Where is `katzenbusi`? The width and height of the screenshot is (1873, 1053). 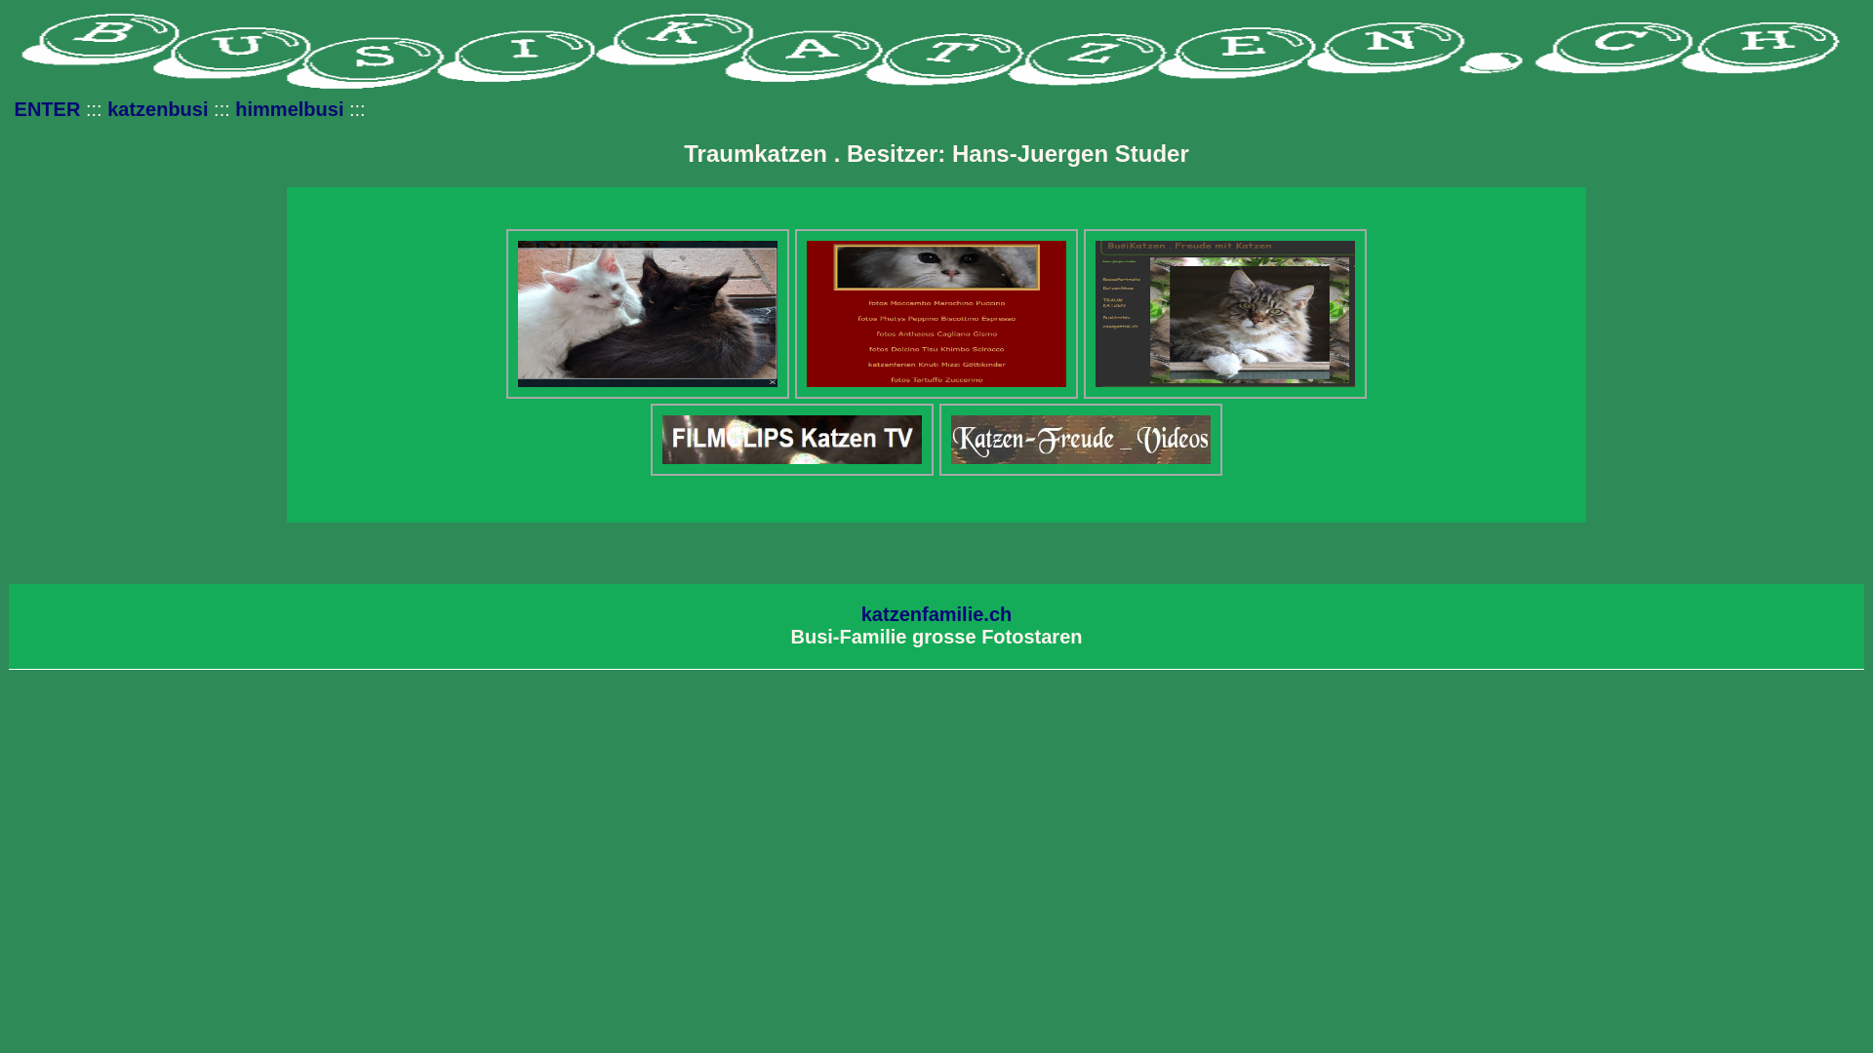 katzenbusi is located at coordinates (158, 109).